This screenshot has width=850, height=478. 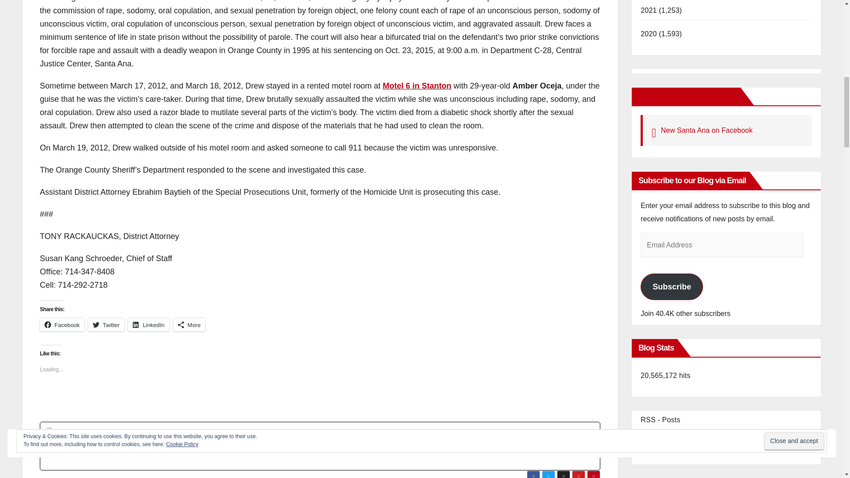 I want to click on Click to share on Twitter, so click(x=106, y=325).